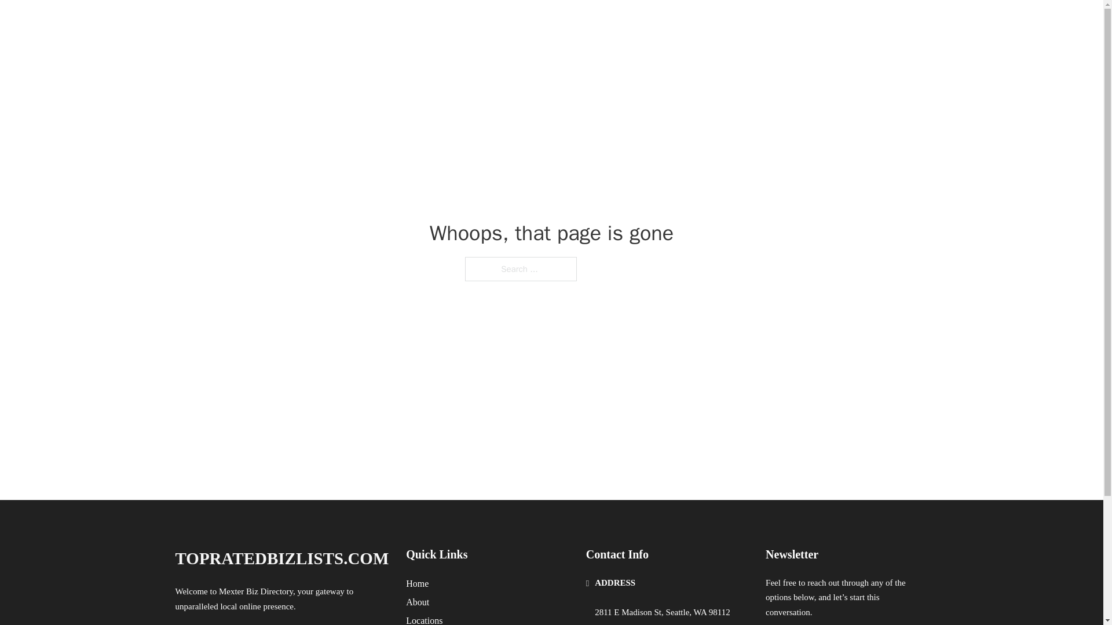  I want to click on Home, so click(417, 583).